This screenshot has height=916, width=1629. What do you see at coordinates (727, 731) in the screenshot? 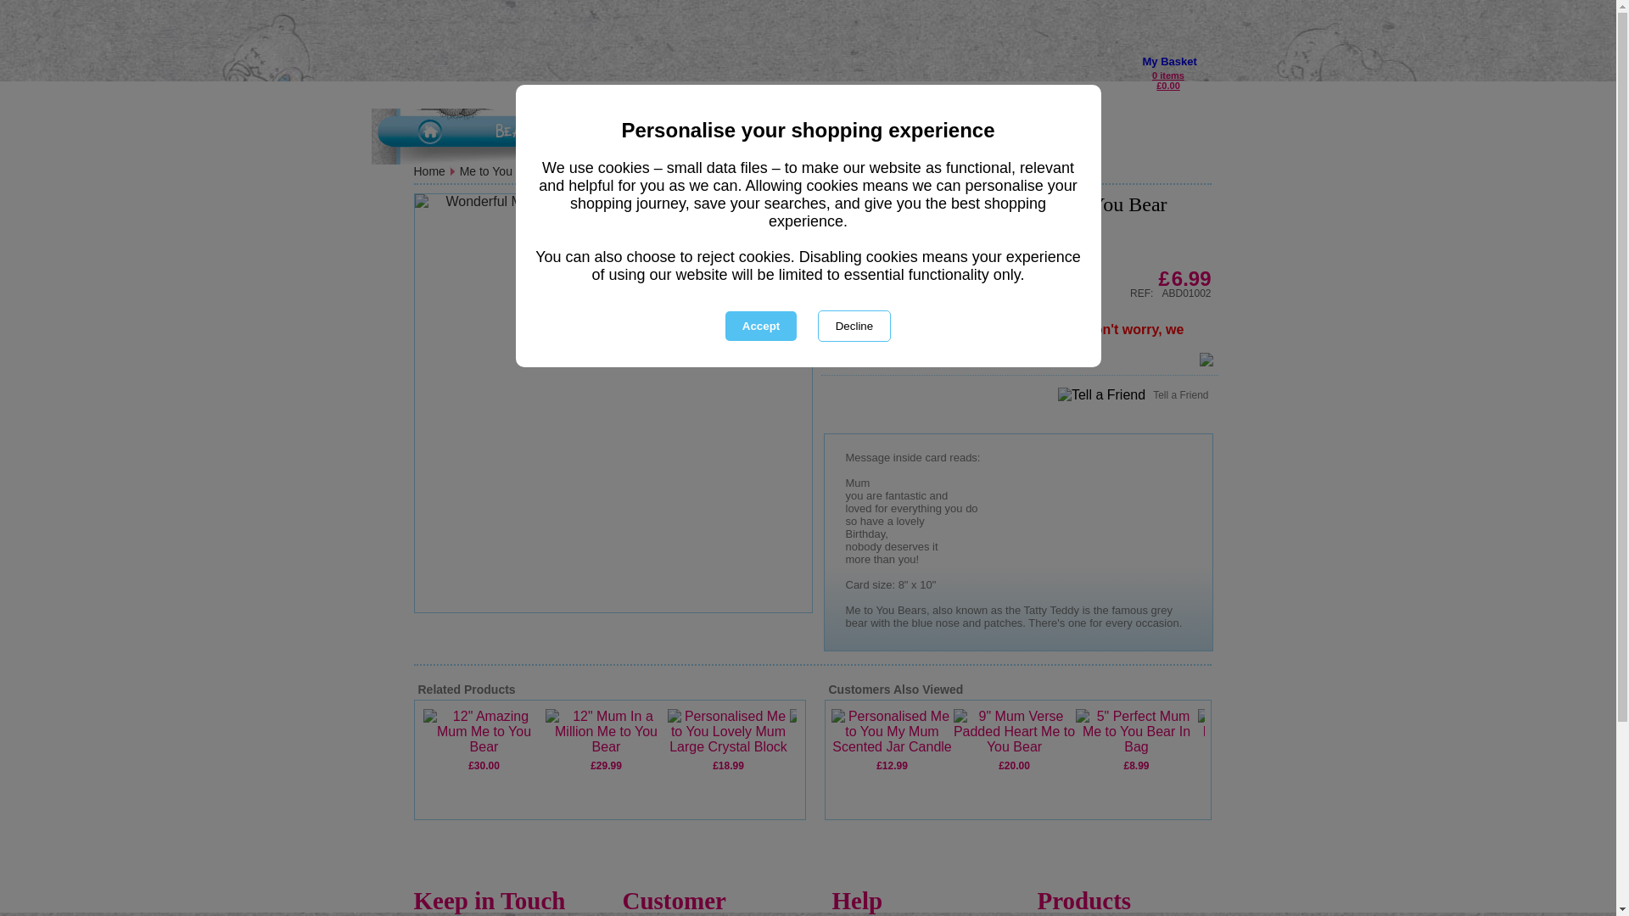
I see `Personalised Me to You Lovely Mum Large Crystal Block` at bounding box center [727, 731].